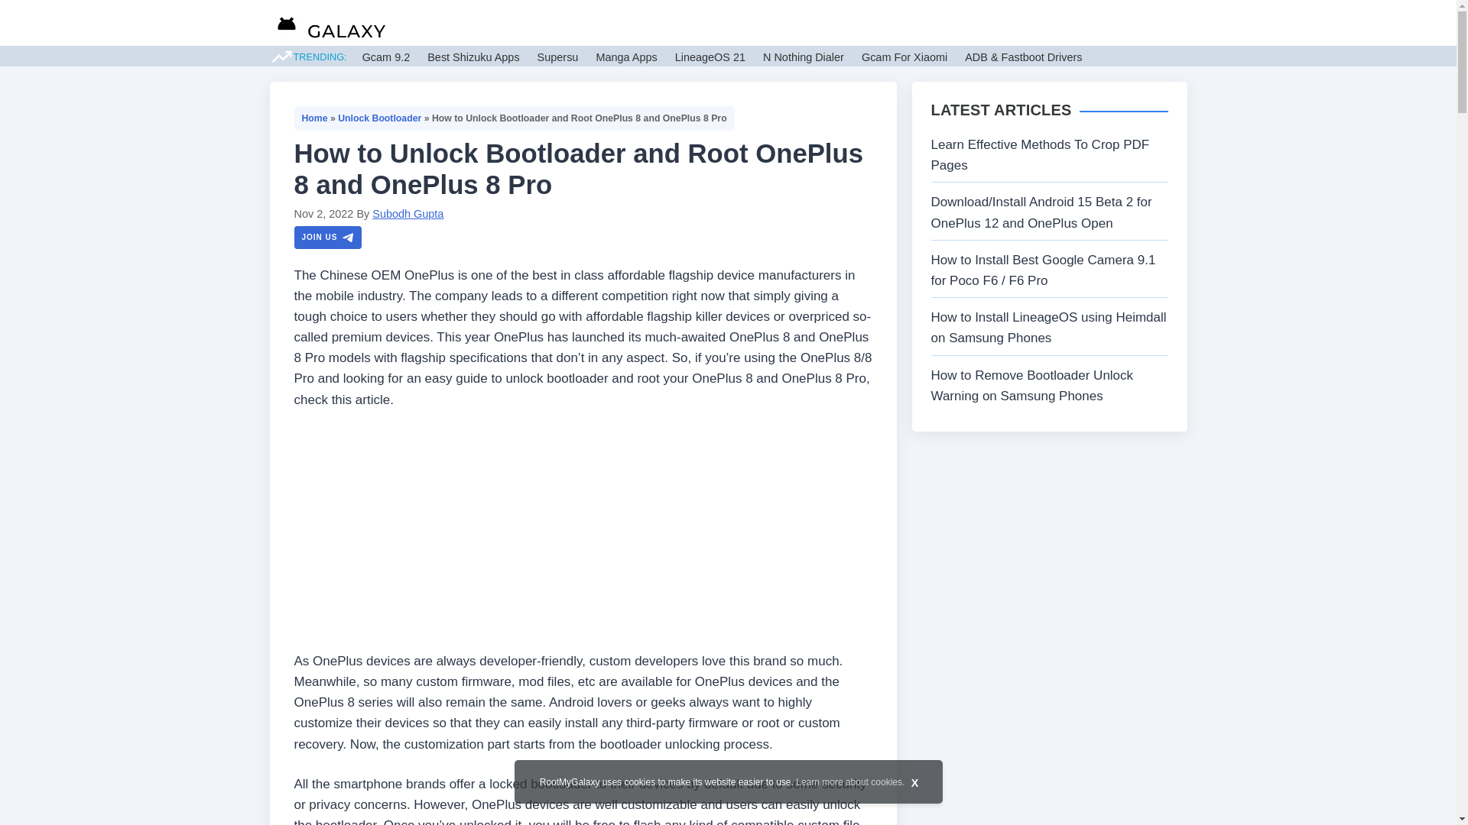  Describe the element at coordinates (1022, 23) in the screenshot. I see `Others` at that location.